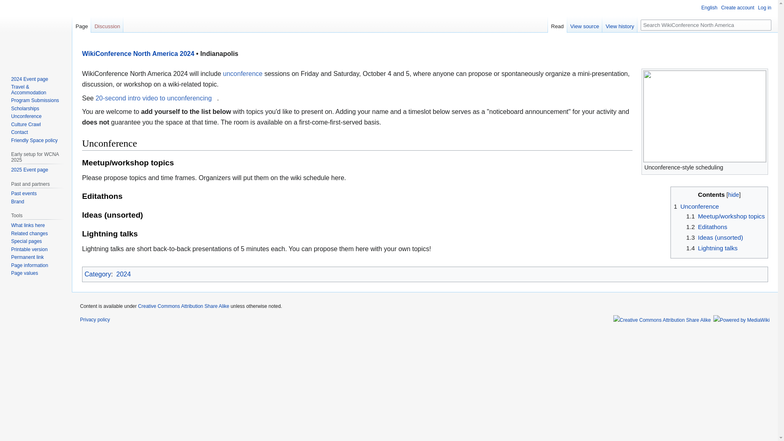  I want to click on Go, so click(766, 25).